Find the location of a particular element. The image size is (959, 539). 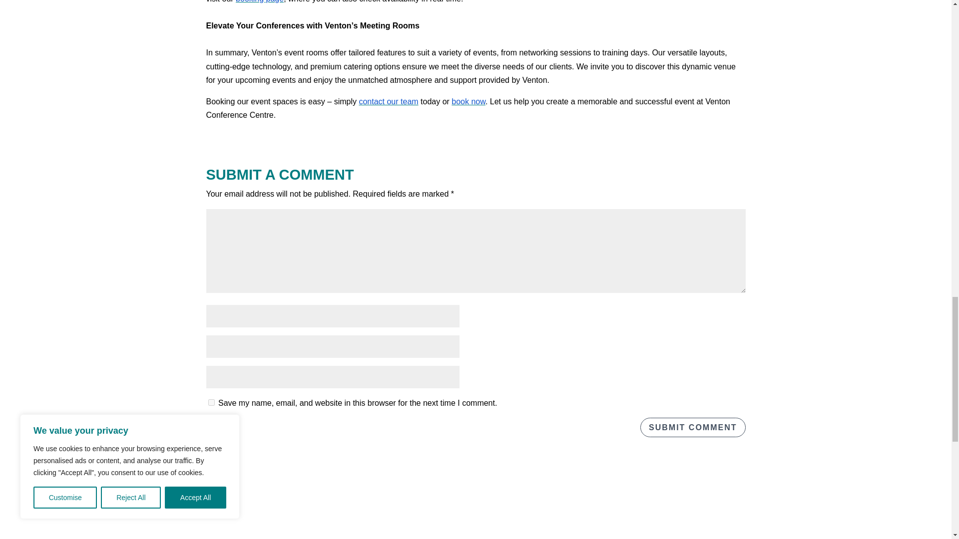

yes is located at coordinates (211, 402).